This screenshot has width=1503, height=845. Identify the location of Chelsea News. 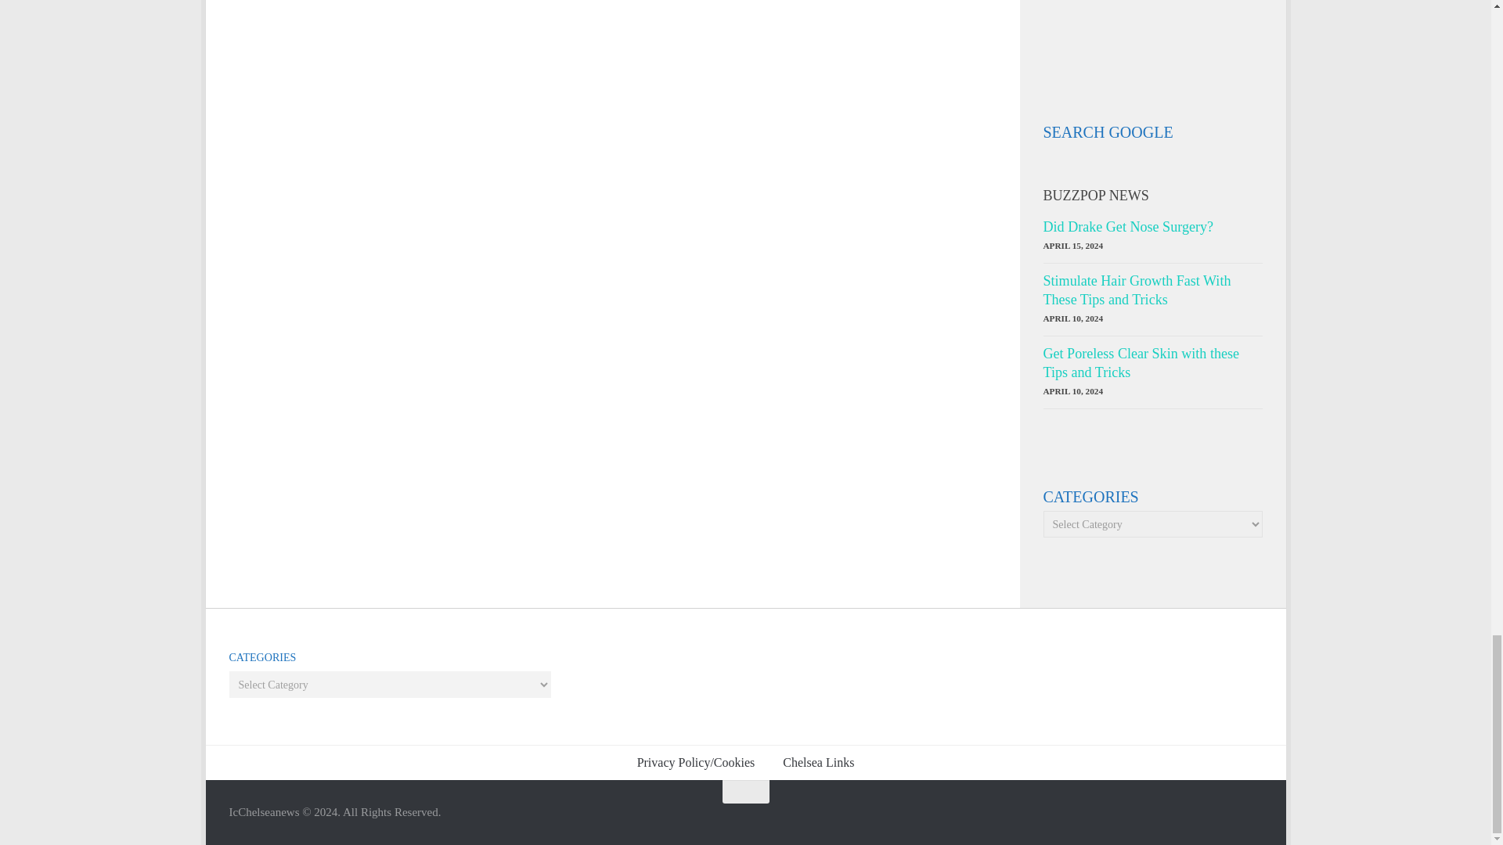
(1090, 34).